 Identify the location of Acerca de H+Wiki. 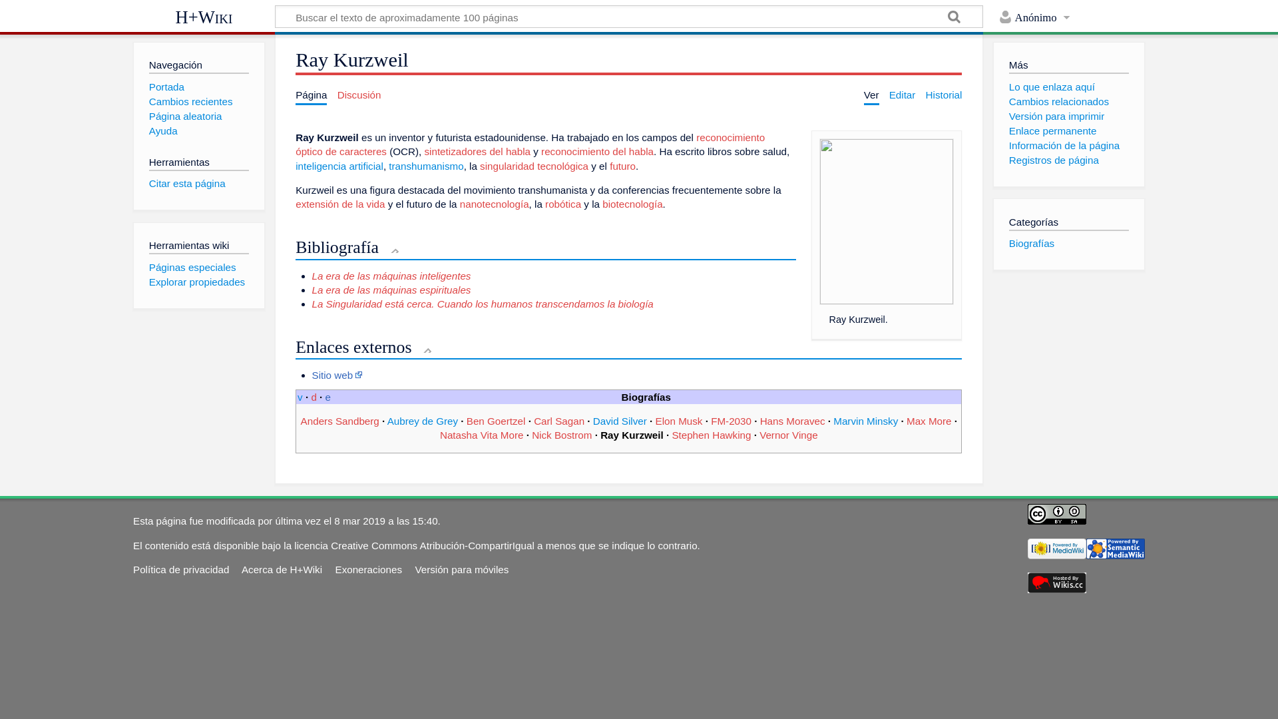
(282, 570).